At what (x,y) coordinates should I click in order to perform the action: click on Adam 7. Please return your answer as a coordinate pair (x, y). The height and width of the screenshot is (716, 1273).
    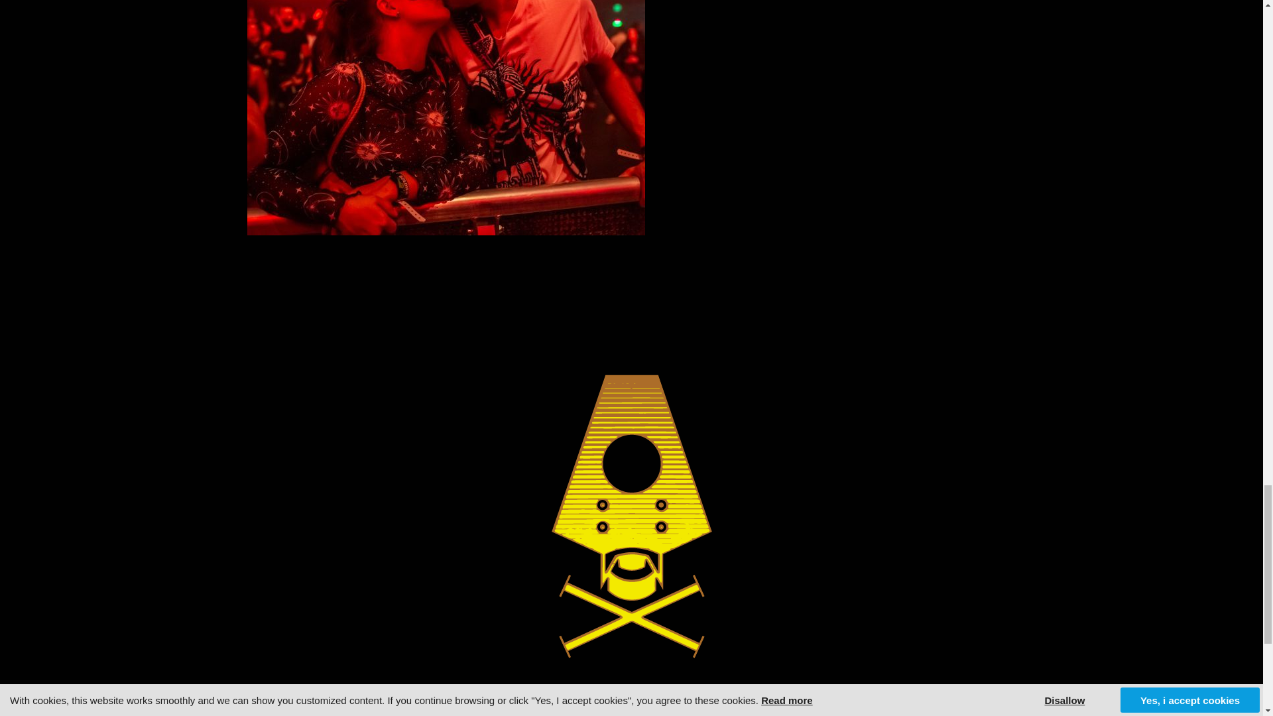
    Looking at the image, I should click on (446, 118).